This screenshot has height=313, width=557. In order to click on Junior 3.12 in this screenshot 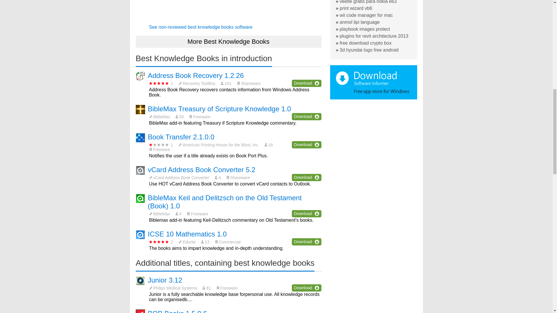, I will do `click(165, 280)`.